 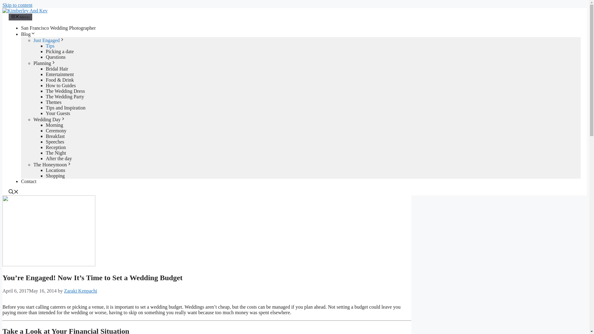 What do you see at coordinates (56, 131) in the screenshot?
I see `Ceremony` at bounding box center [56, 131].